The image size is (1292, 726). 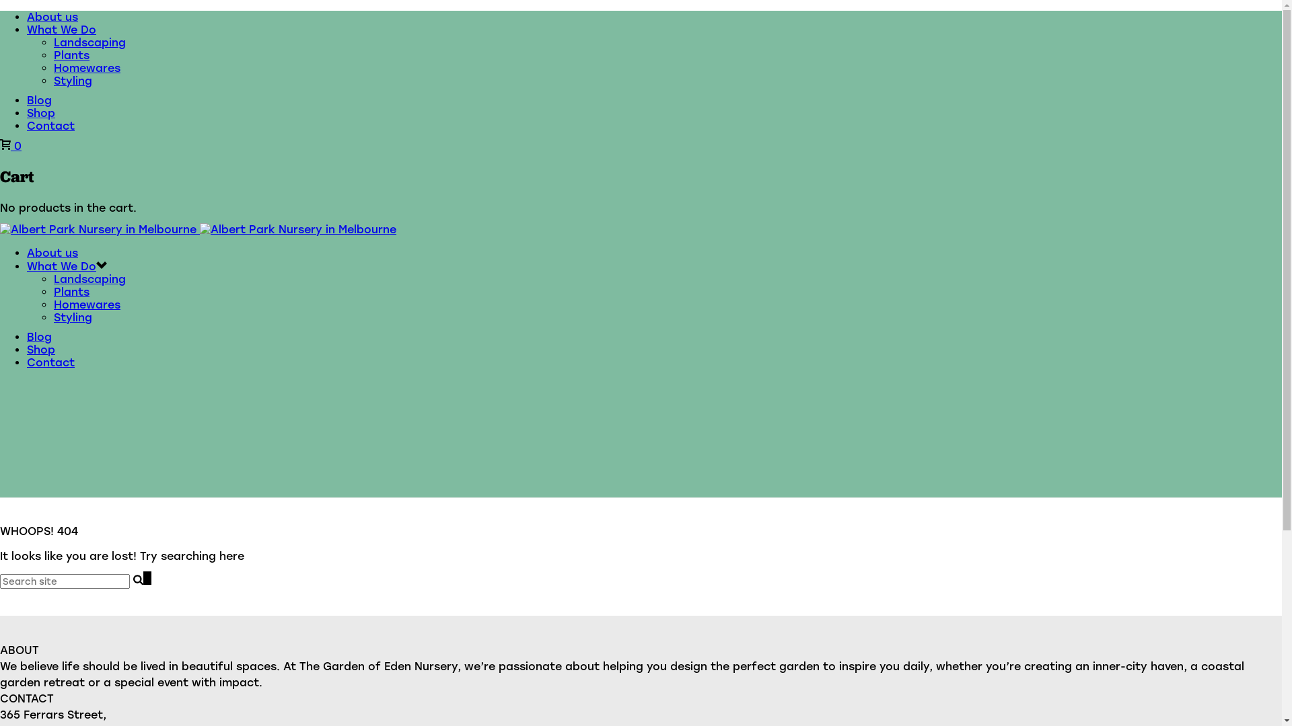 I want to click on Contact, so click(x=51, y=363).